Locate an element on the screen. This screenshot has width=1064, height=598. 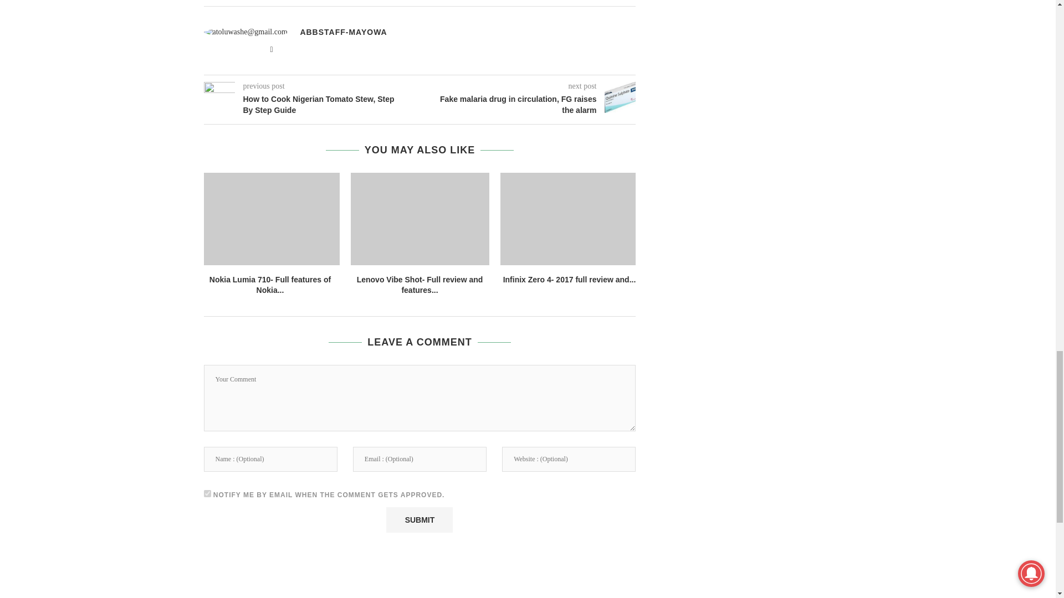
Posts by ABBStaff-Mayowa is located at coordinates (344, 32).